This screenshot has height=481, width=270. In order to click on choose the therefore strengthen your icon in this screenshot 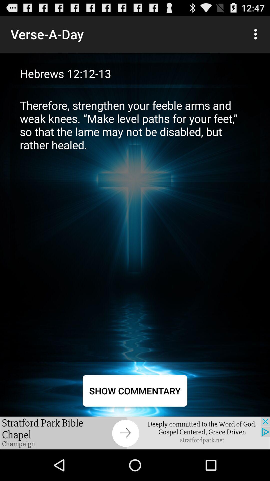, I will do `click(135, 224)`.